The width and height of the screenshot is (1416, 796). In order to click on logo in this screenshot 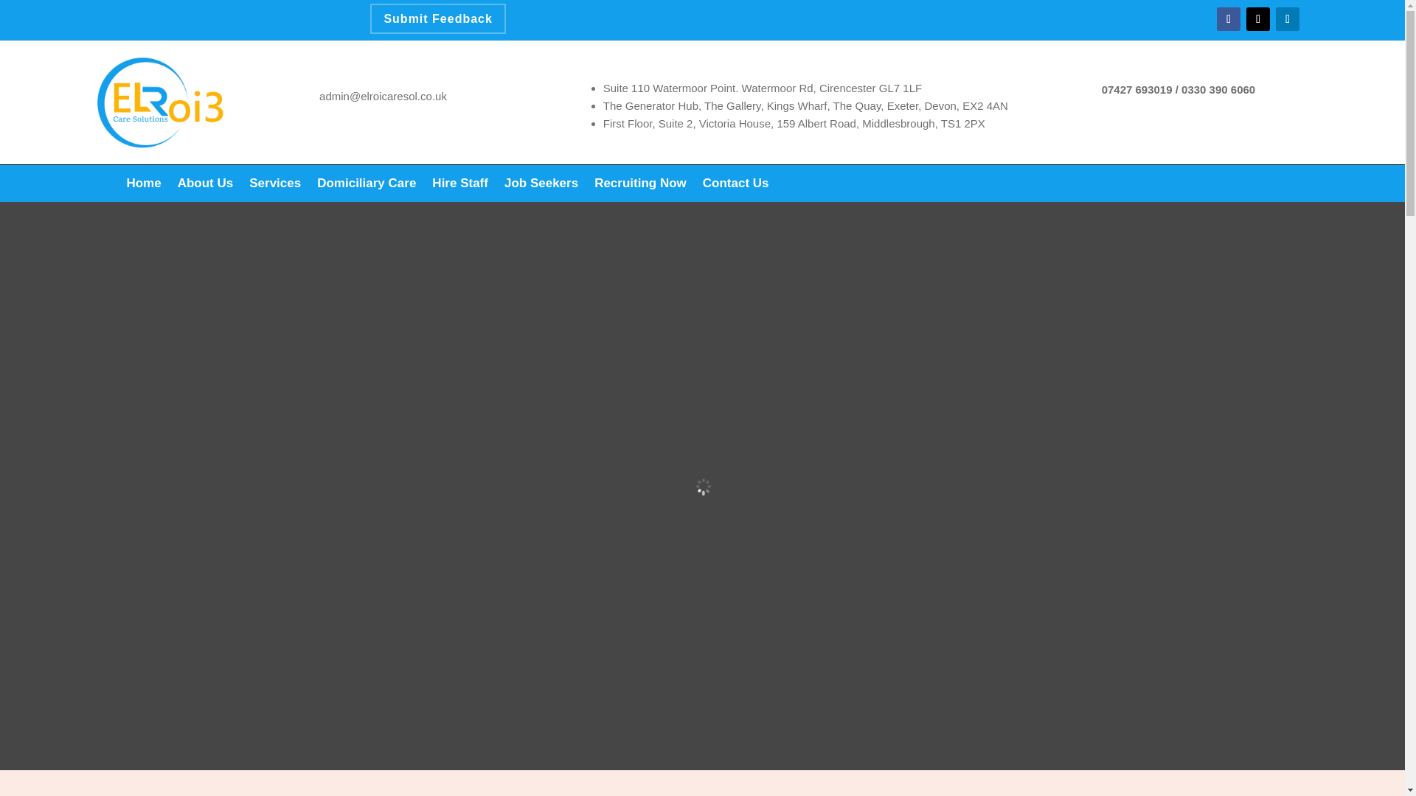, I will do `click(159, 102)`.